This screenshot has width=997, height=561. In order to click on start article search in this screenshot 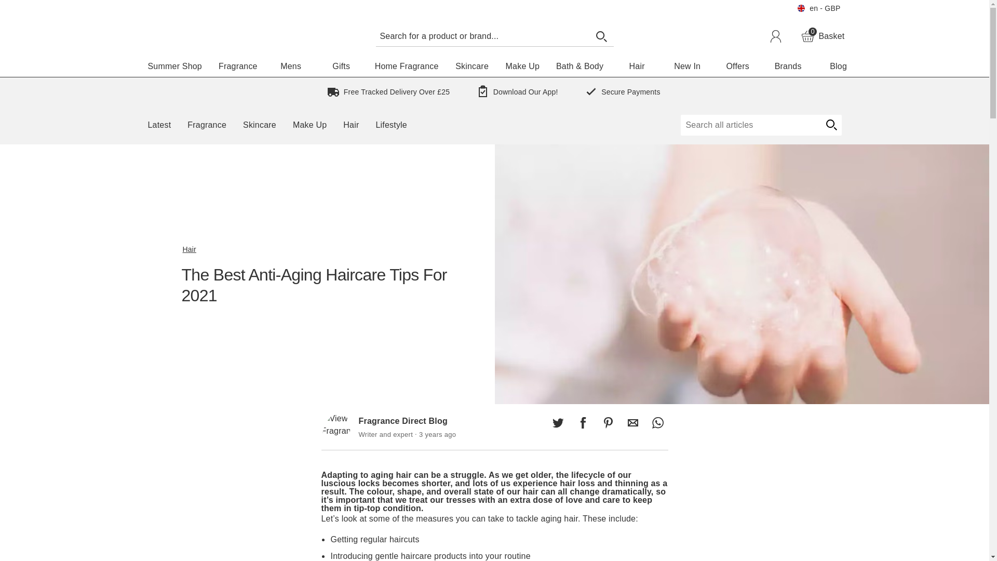, I will do `click(831, 125)`.